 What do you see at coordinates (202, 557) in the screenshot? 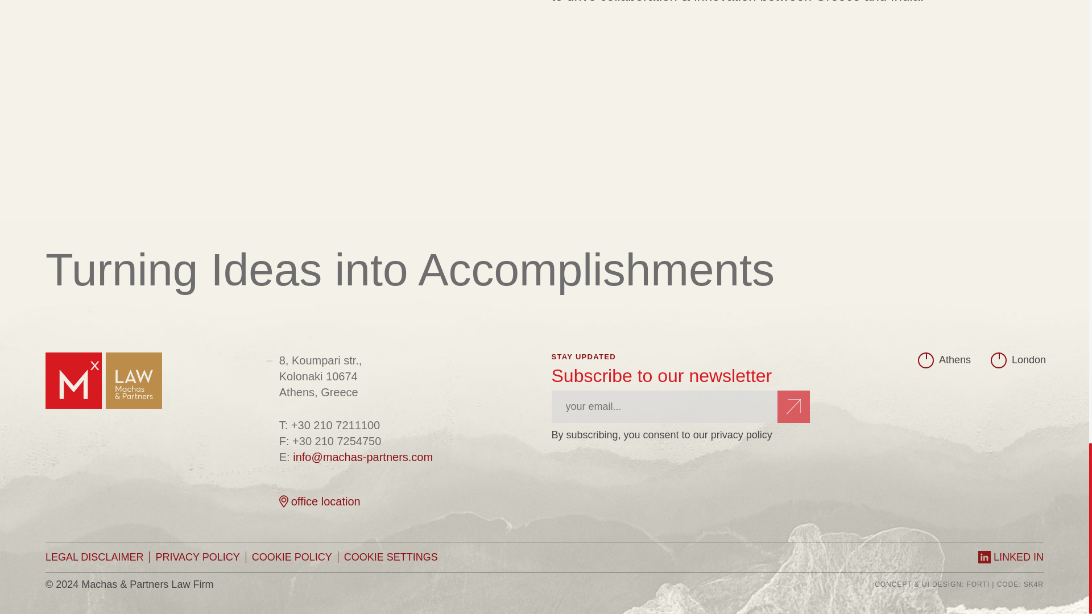
I see `PRIVACY POLICY` at bounding box center [202, 557].